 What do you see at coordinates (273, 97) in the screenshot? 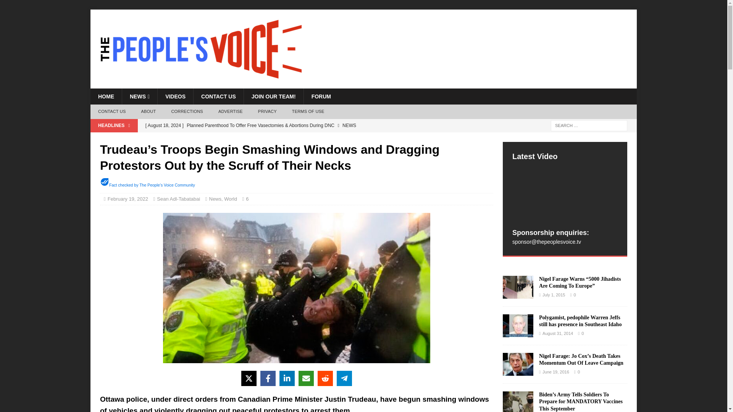
I see `JOIN OUR TEAM!` at bounding box center [273, 97].